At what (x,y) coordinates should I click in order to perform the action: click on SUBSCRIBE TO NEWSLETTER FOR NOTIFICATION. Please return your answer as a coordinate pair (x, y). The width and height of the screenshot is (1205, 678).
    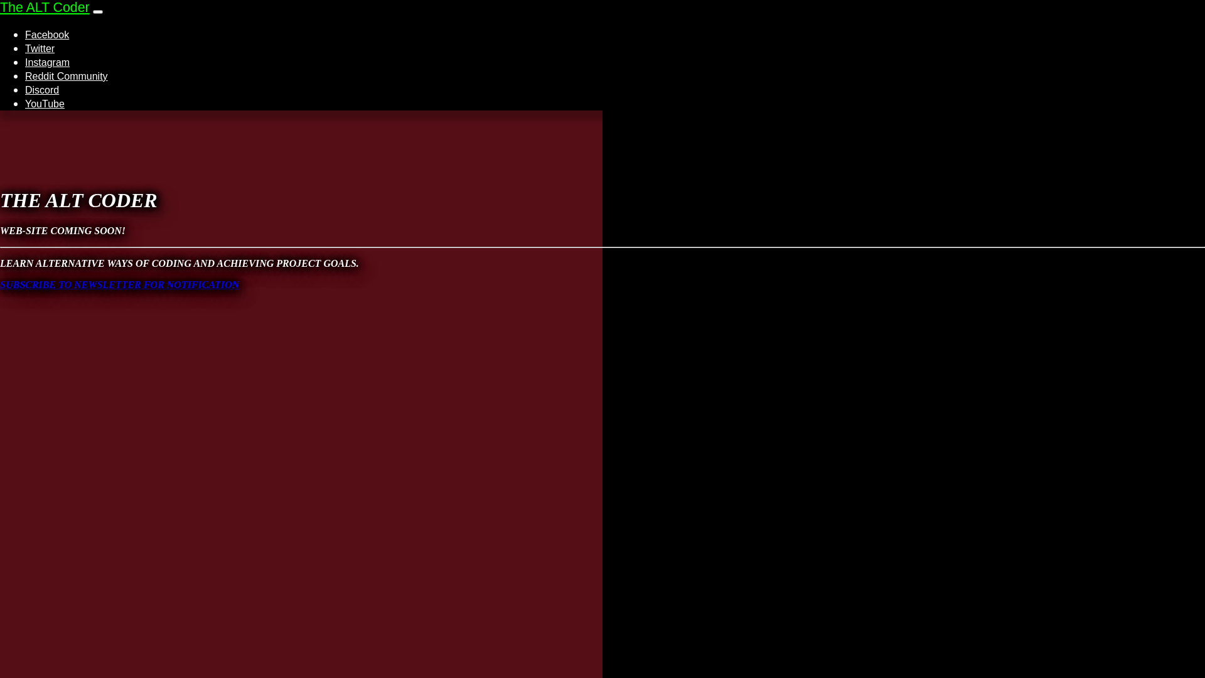
    Looking at the image, I should click on (119, 285).